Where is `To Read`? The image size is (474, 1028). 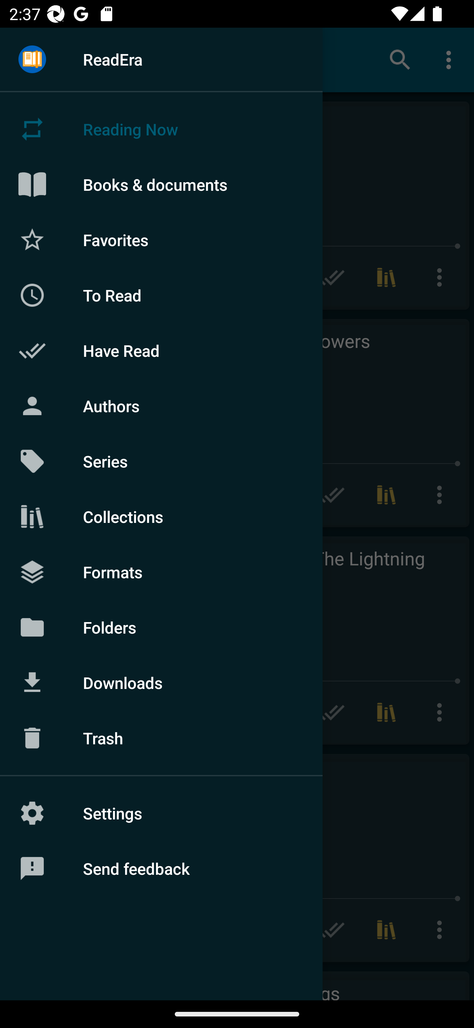 To Read is located at coordinates (161, 295).